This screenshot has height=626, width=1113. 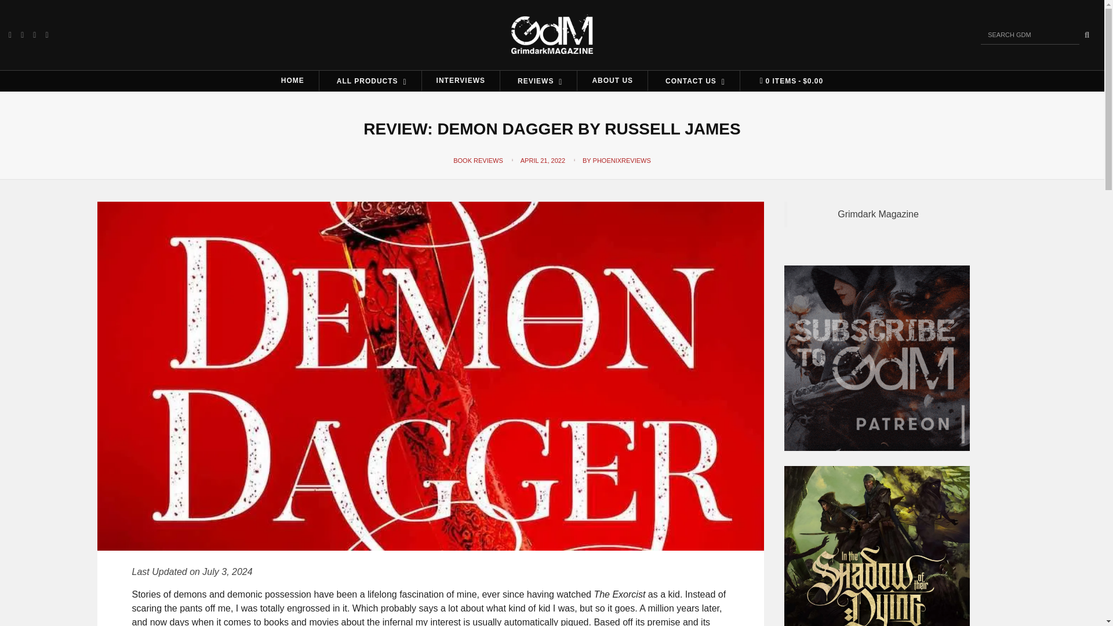 I want to click on Start shopping, so click(x=788, y=81).